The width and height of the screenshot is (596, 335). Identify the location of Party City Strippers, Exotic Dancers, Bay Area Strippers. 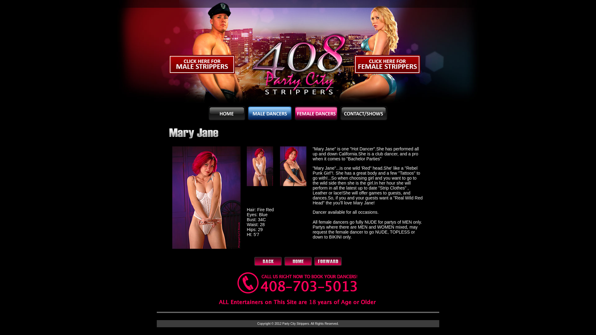
(394, 53).